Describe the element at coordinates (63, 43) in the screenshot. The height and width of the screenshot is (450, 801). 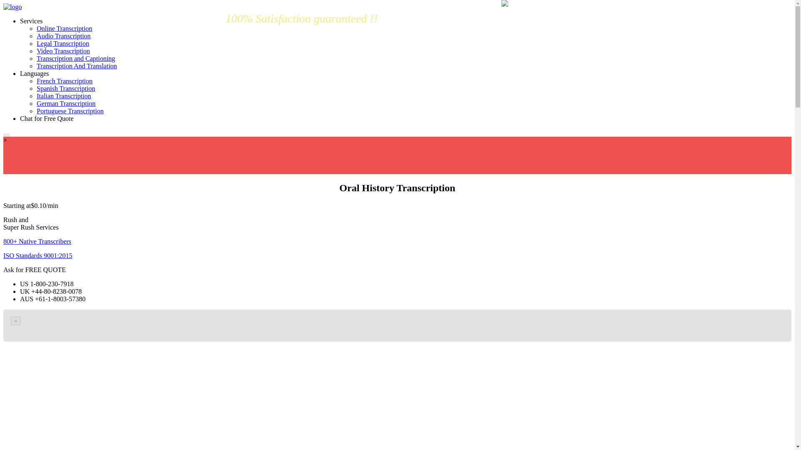
I see `Legal Transcription` at that location.